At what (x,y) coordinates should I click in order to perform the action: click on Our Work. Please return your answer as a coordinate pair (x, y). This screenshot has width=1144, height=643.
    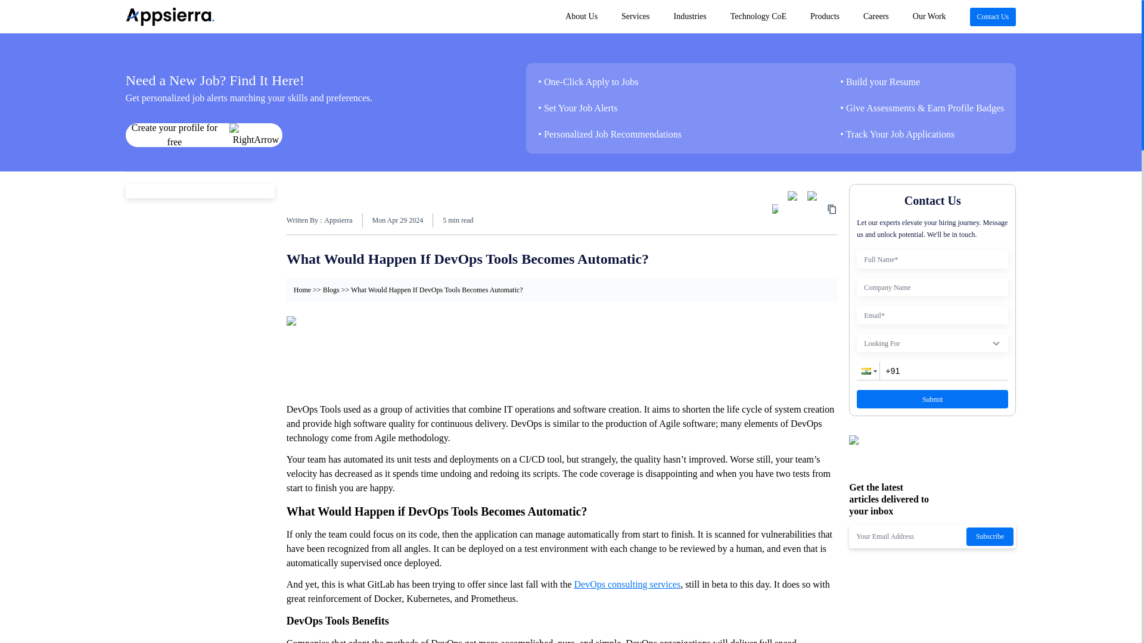
    Looking at the image, I should click on (929, 17).